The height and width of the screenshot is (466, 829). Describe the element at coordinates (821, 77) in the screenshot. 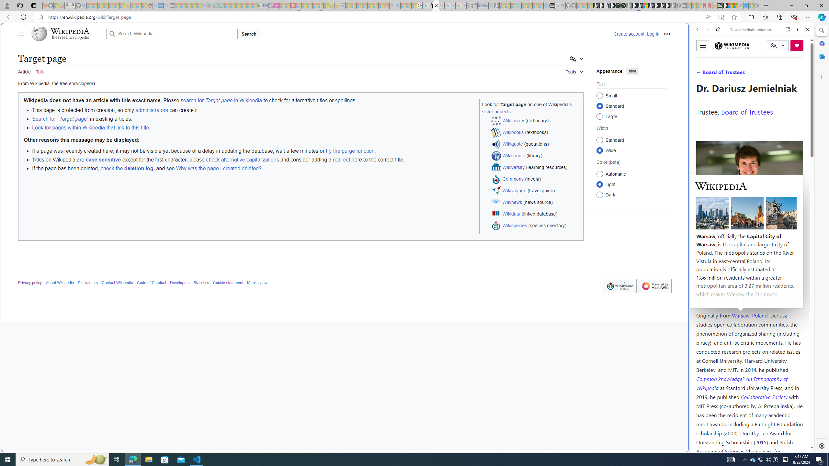

I see `Close Customize pane` at that location.